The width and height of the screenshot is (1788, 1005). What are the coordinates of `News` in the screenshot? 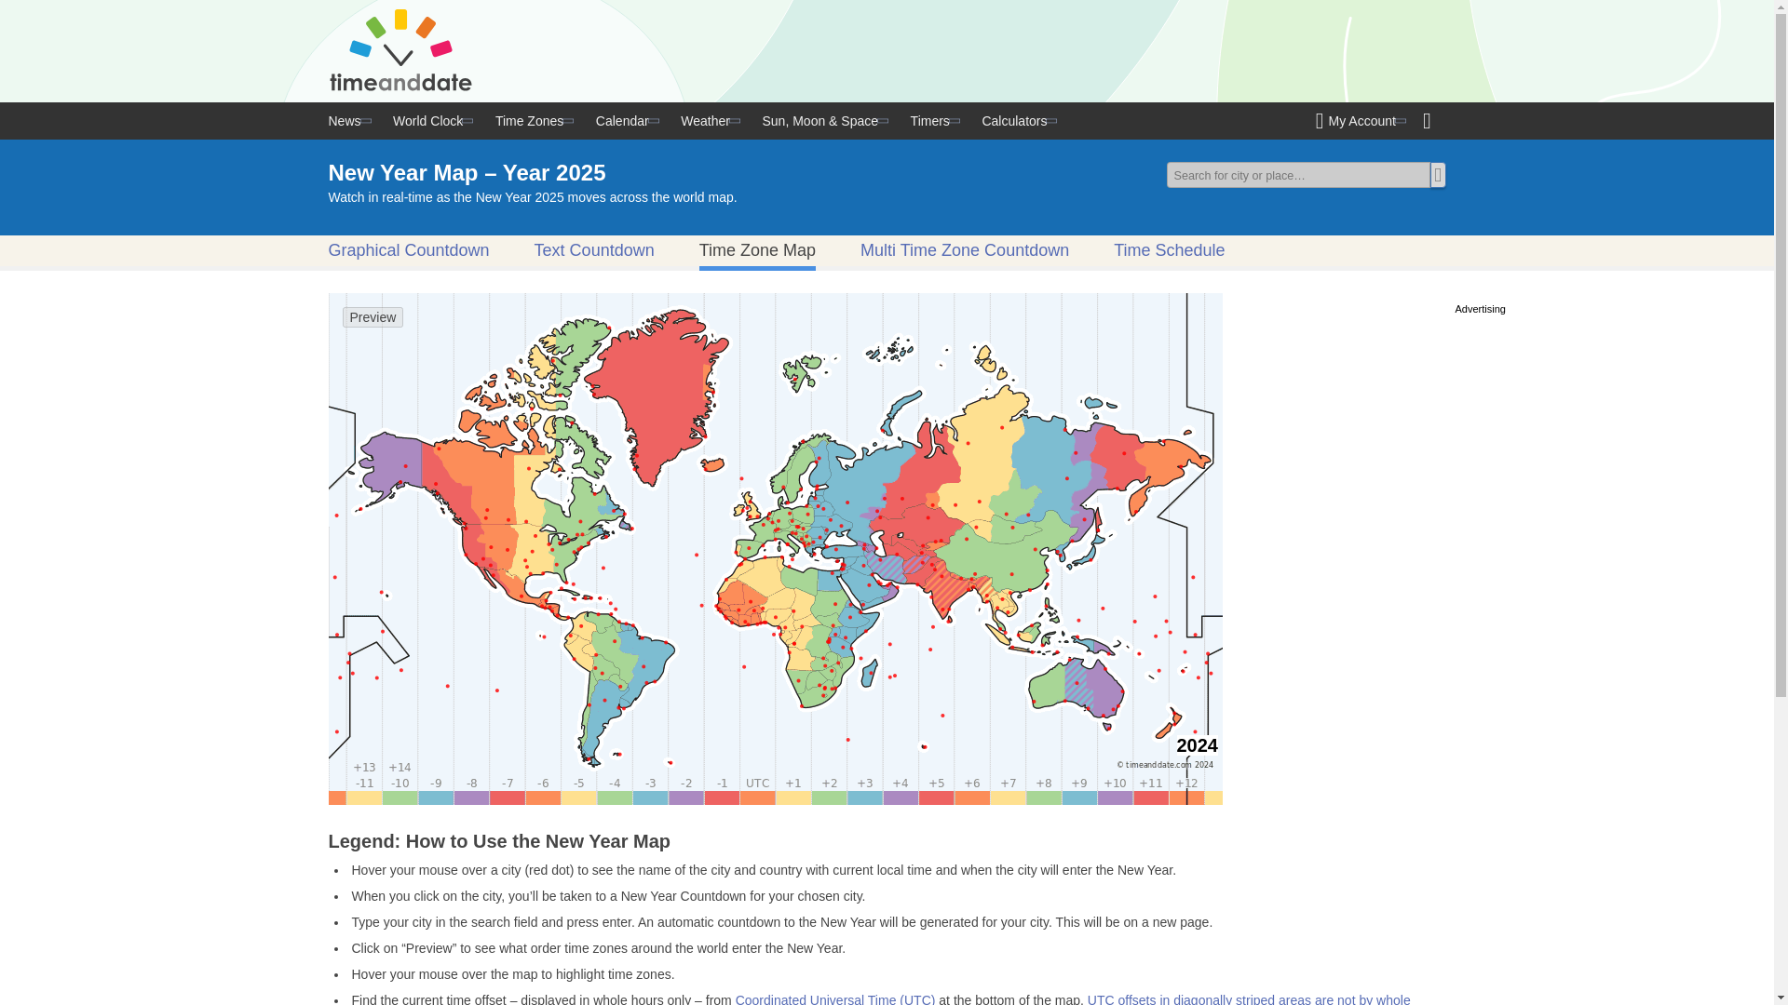 It's located at (350, 121).